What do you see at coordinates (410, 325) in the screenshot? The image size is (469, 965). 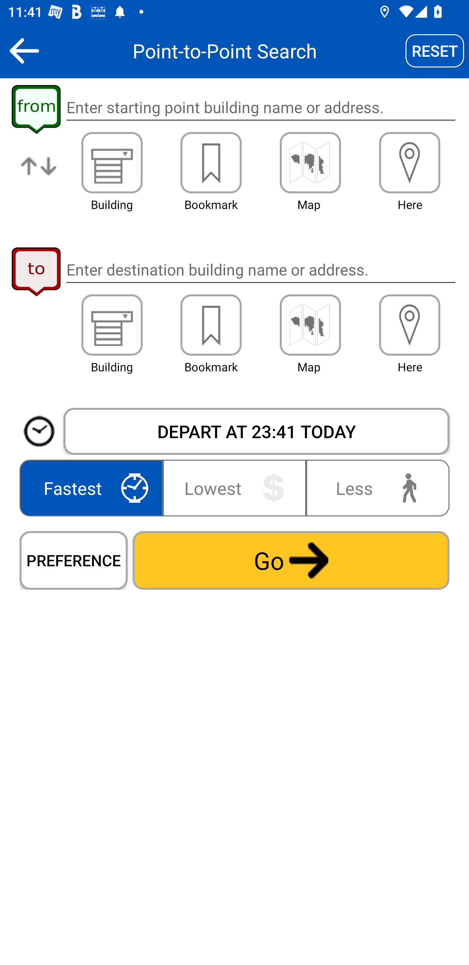 I see `Here` at bounding box center [410, 325].